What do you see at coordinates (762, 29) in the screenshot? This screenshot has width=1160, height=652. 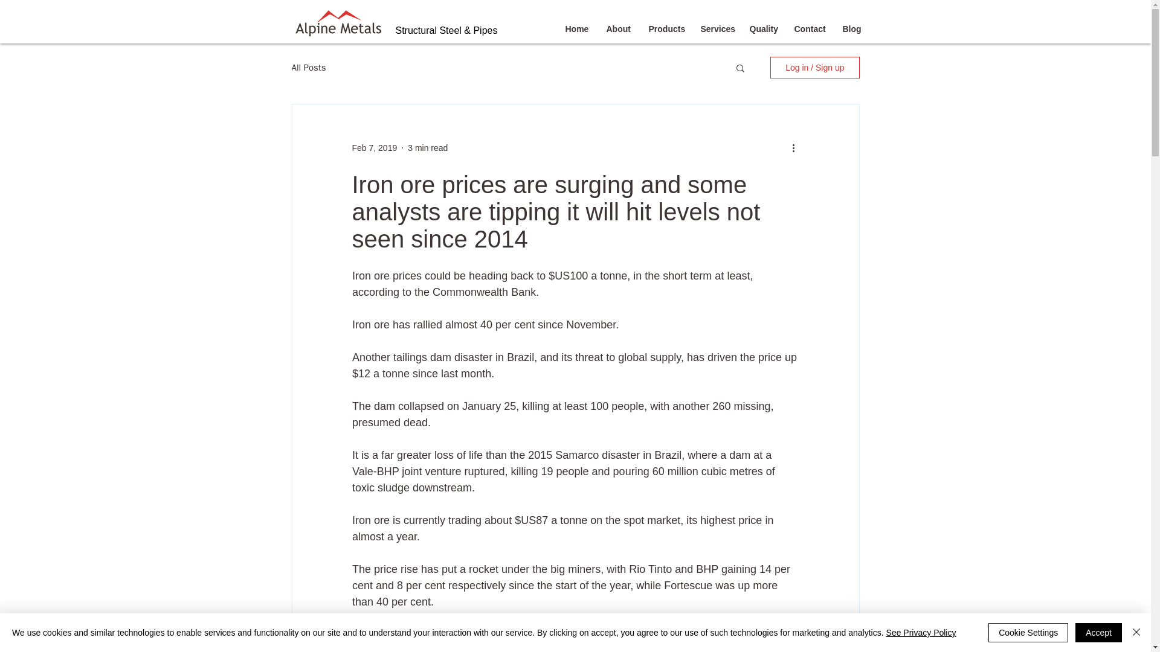 I see `Quality` at bounding box center [762, 29].